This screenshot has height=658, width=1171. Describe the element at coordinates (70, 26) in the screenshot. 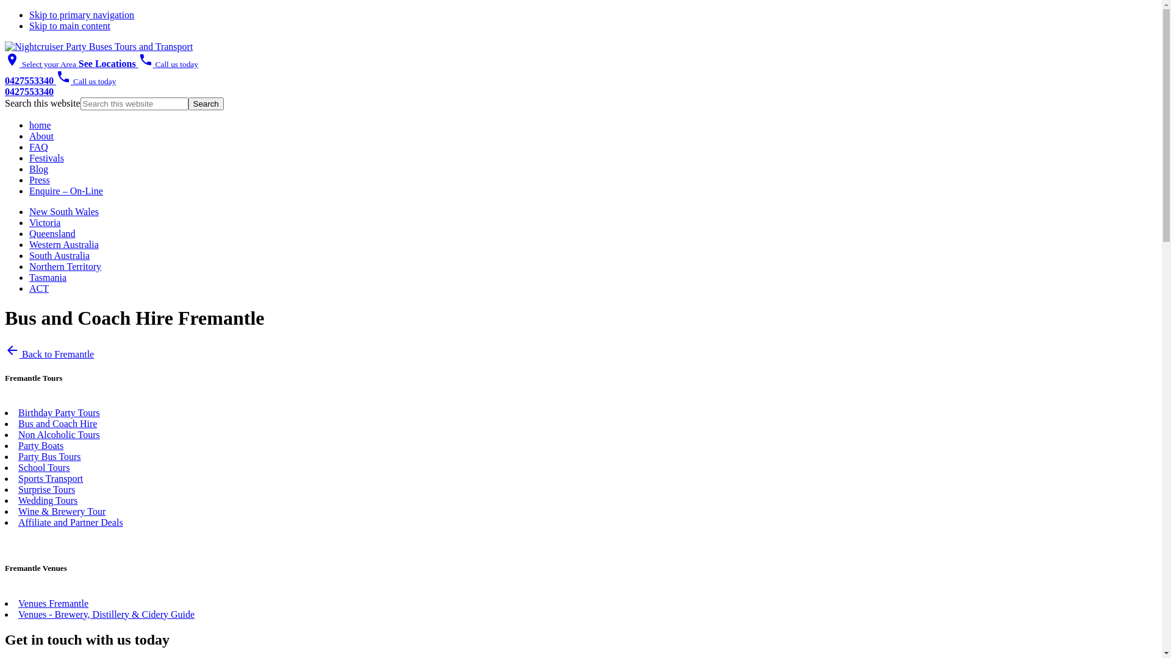

I see `Skip to main content` at that location.